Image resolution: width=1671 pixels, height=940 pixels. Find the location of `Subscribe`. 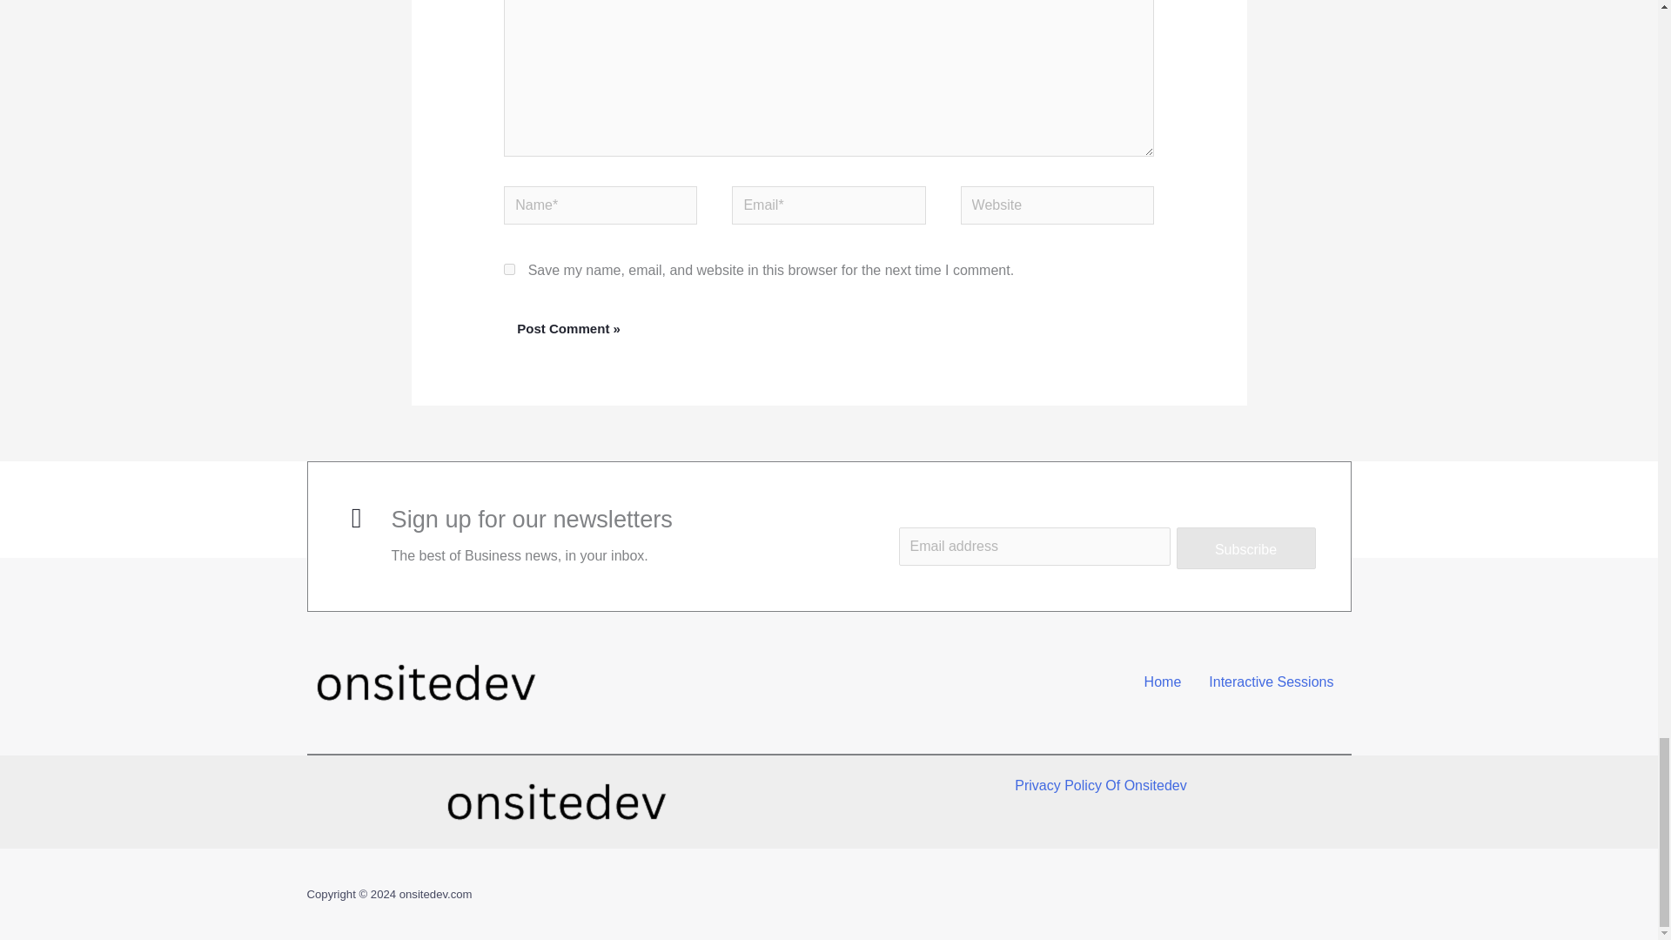

Subscribe is located at coordinates (1246, 548).